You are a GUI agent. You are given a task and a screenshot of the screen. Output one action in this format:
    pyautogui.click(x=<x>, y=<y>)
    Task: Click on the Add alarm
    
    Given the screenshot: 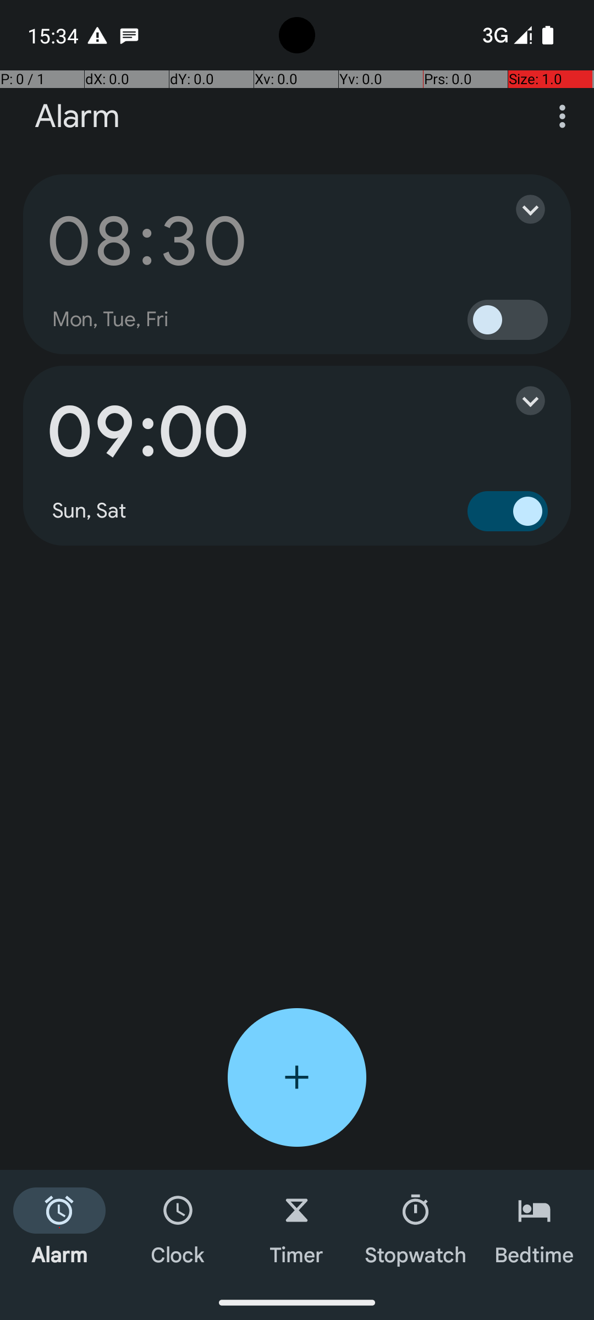 What is the action you would take?
    pyautogui.click(x=297, y=1077)
    